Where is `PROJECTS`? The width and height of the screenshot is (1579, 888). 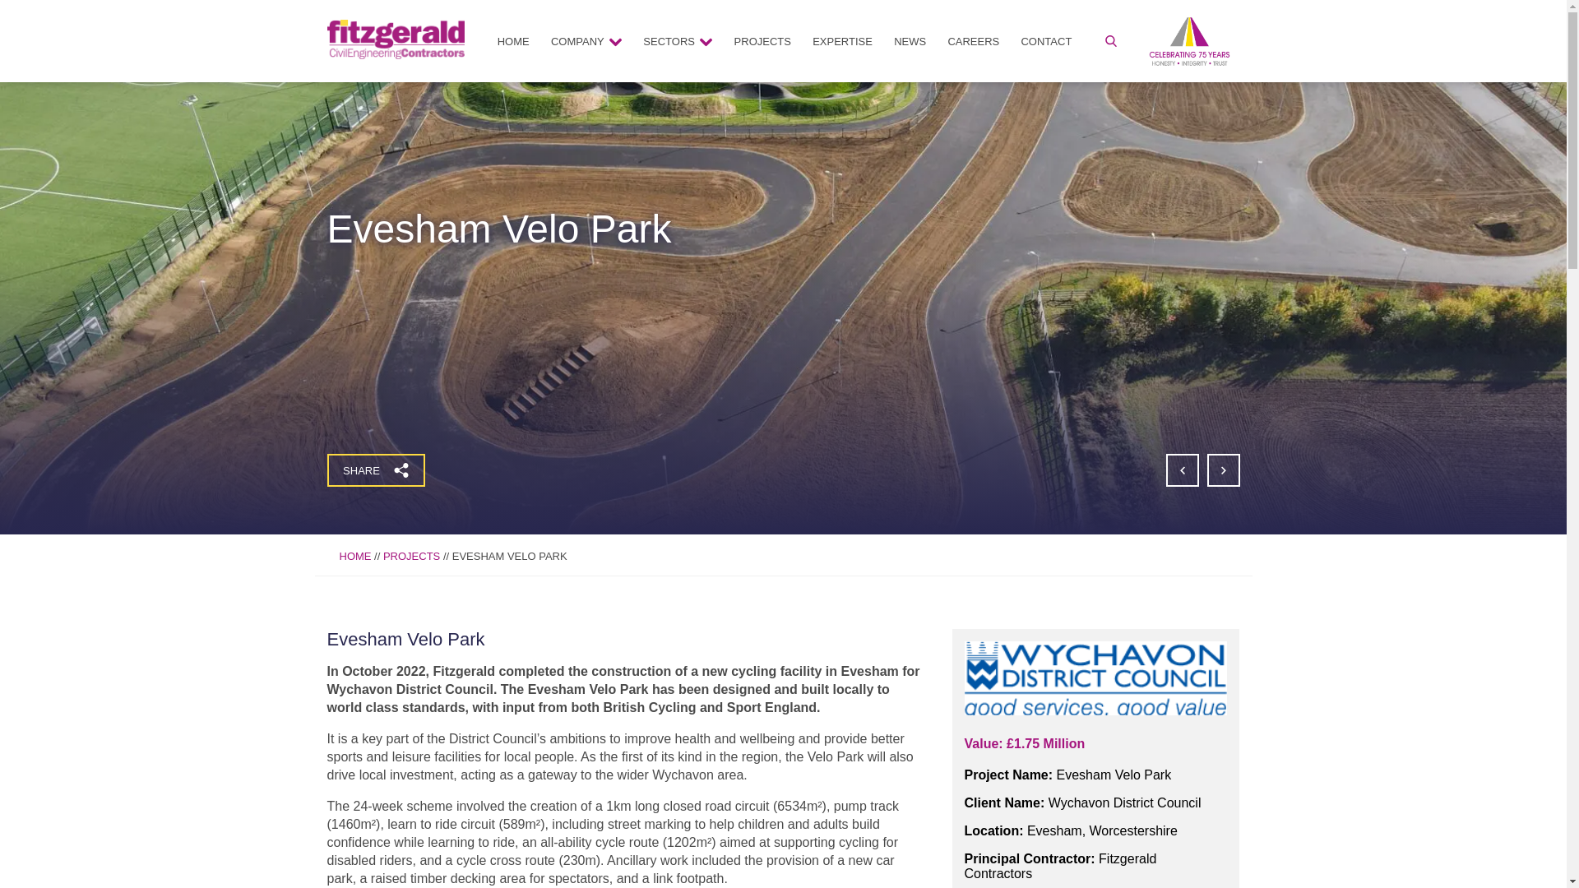
PROJECTS is located at coordinates (411, 556).